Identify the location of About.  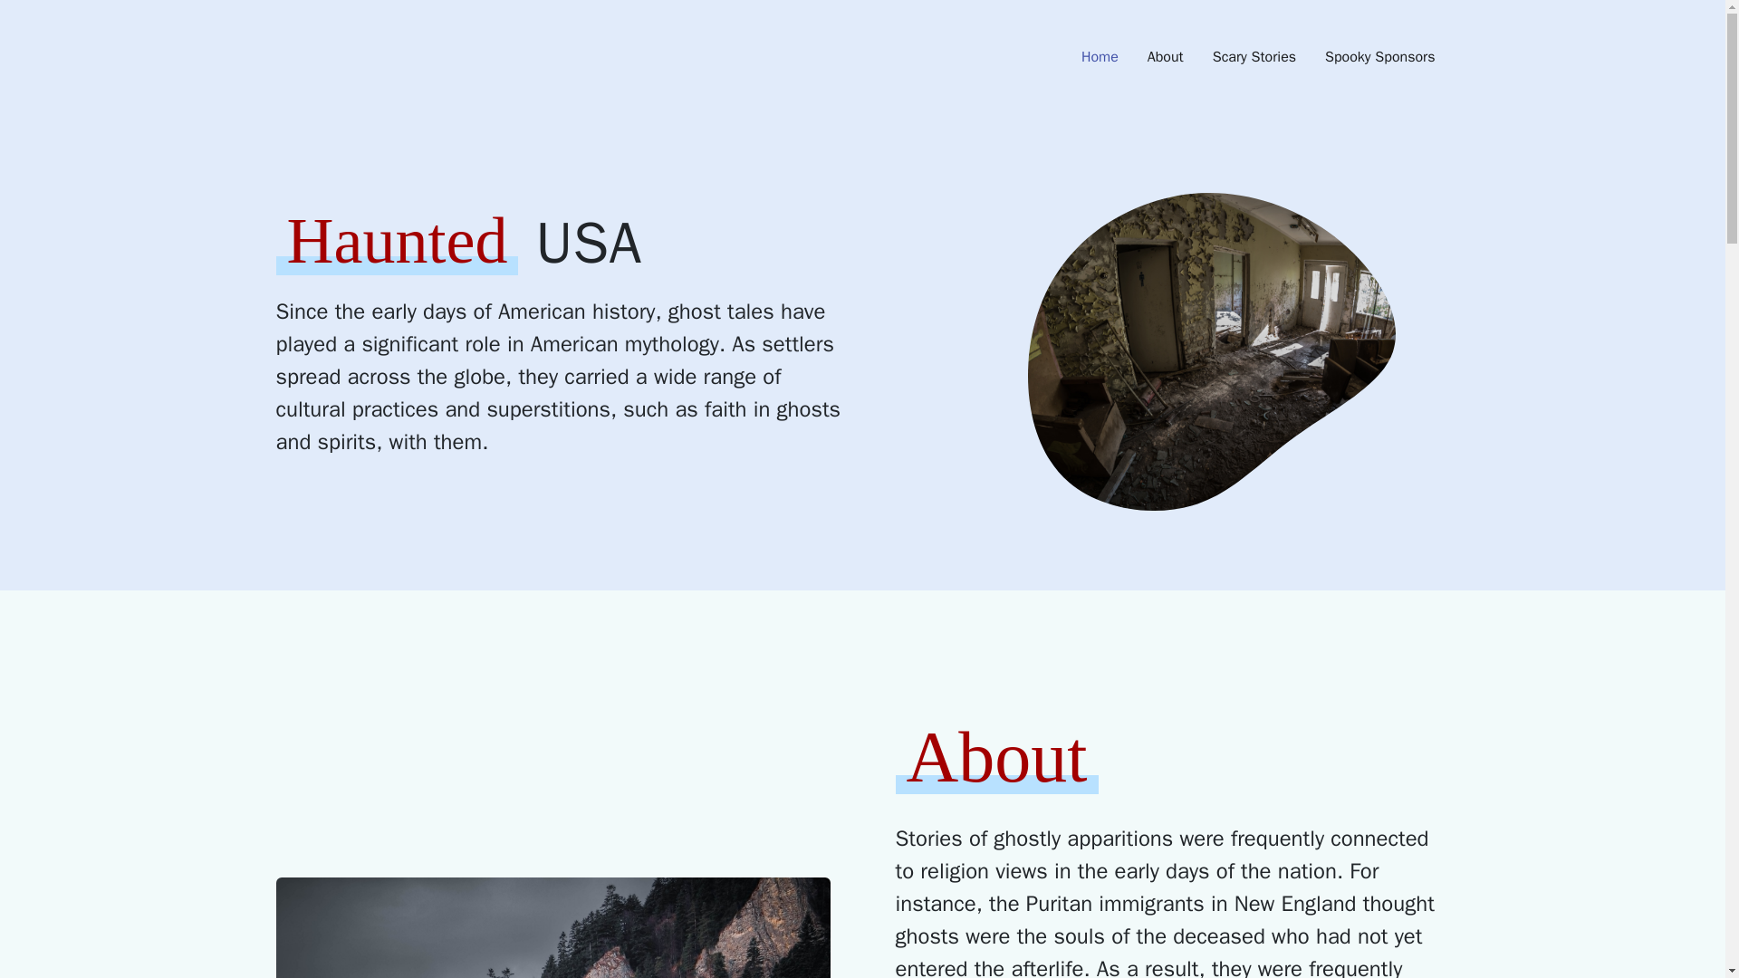
(1165, 56).